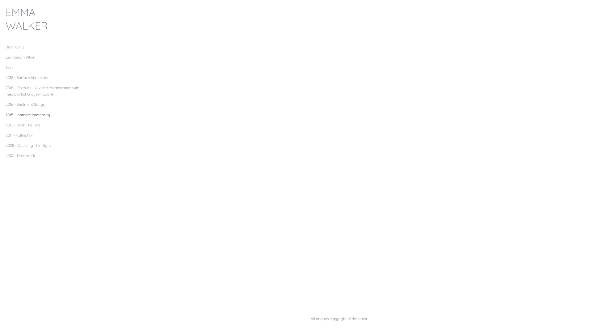  I want to click on 2008 - Outliving The Night, so click(28, 146).